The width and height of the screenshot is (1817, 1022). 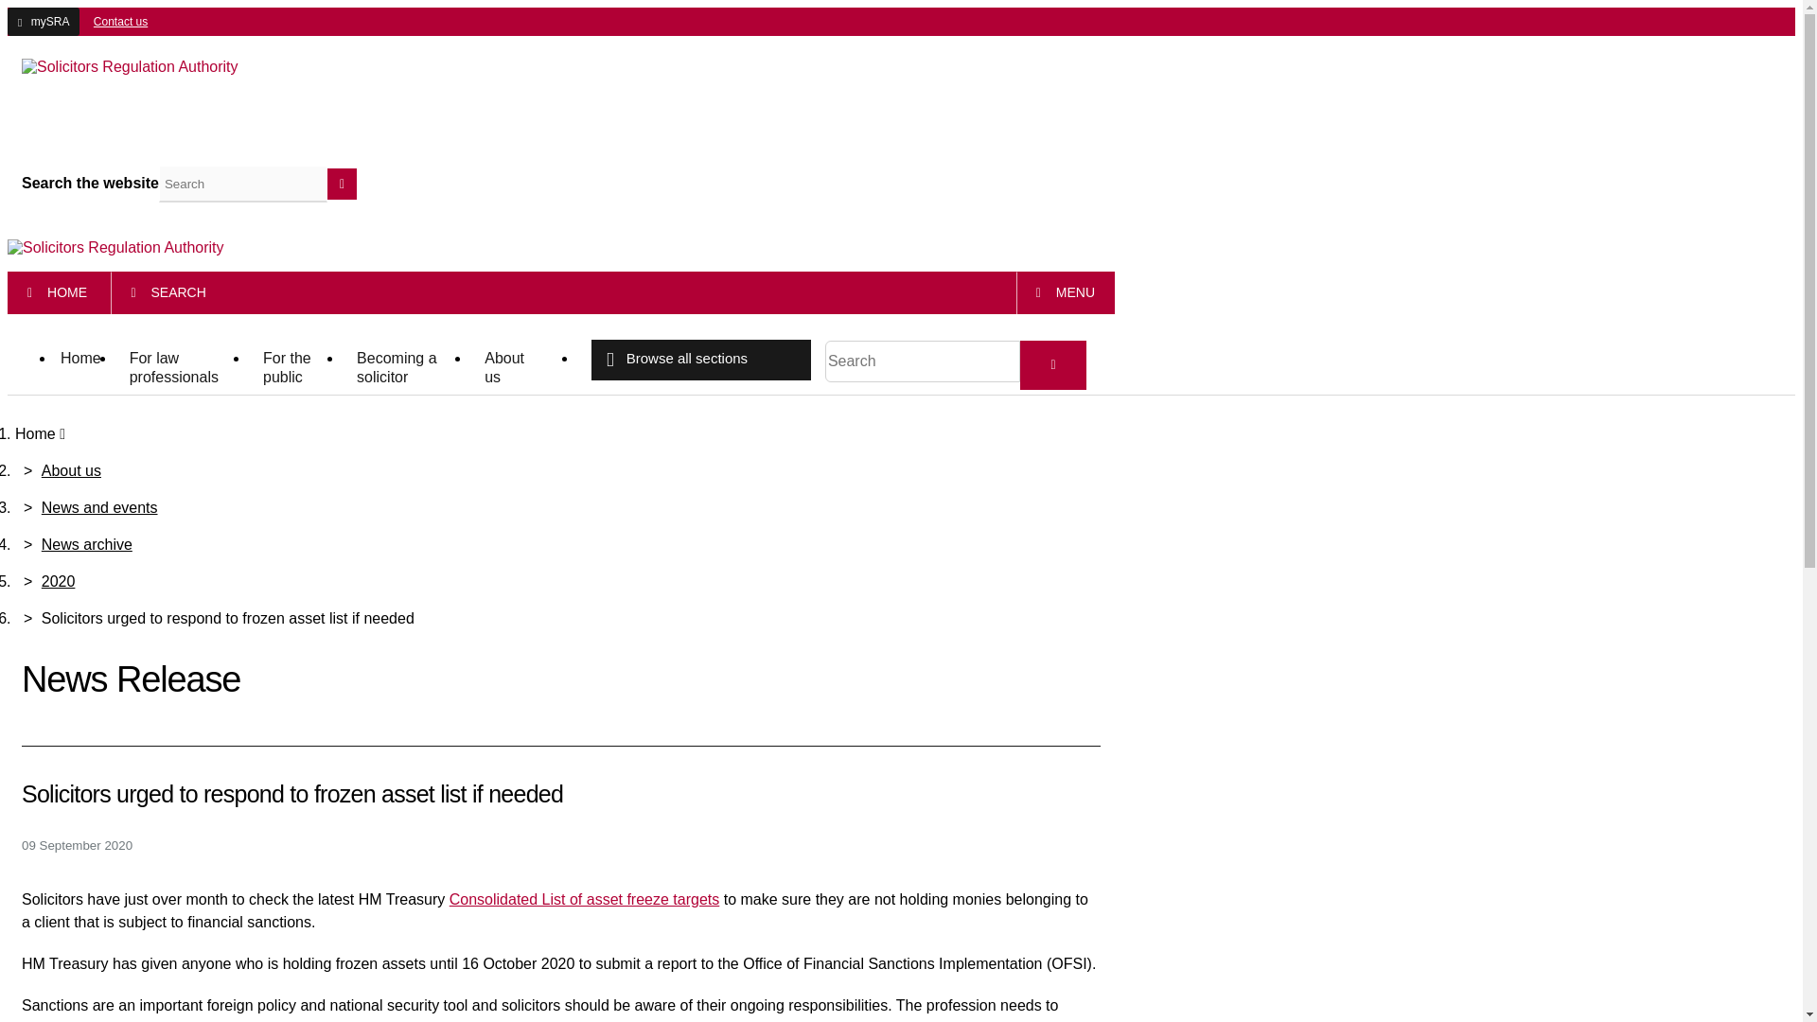 I want to click on 2020, so click(x=59, y=581).